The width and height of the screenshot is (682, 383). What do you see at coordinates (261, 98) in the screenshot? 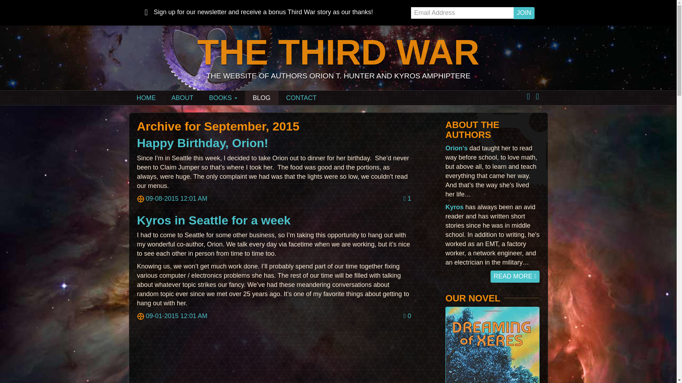
I see `BLOG` at bounding box center [261, 98].